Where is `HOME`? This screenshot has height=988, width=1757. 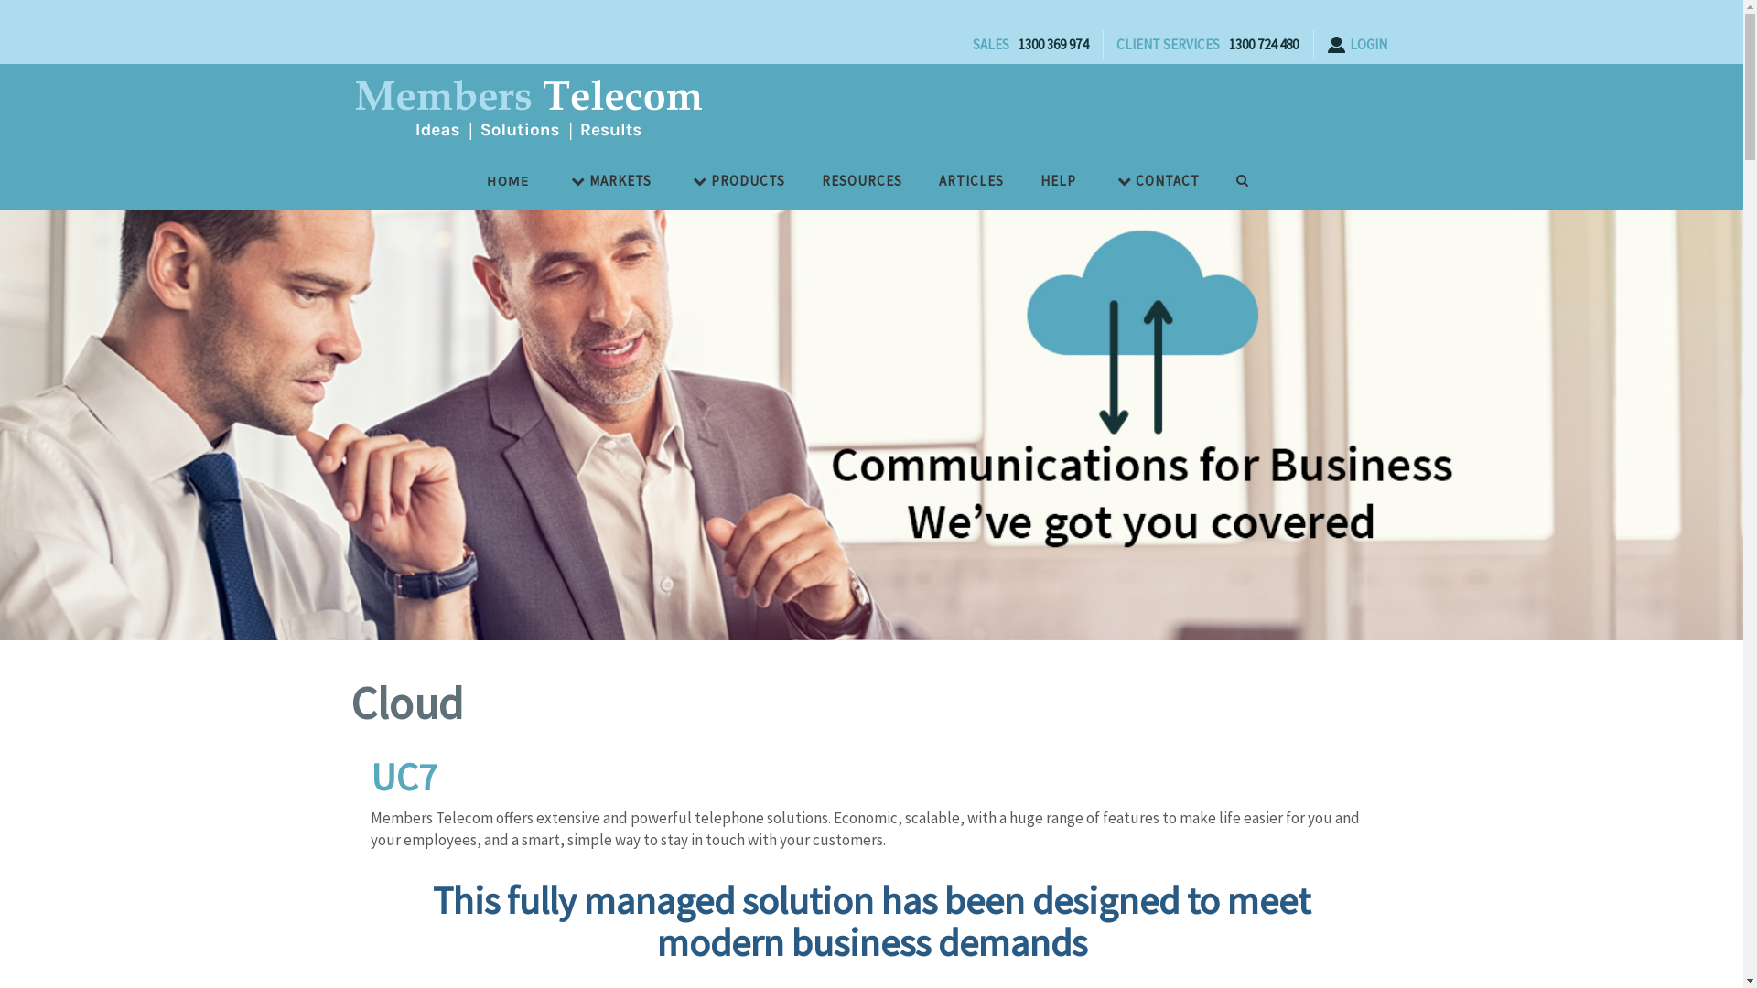 HOME is located at coordinates (512, 179).